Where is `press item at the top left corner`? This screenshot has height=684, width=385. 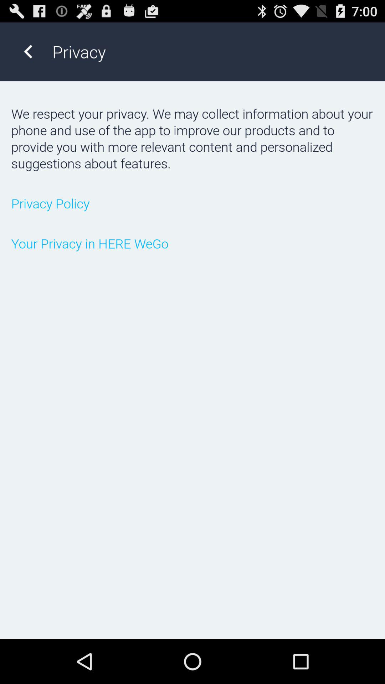
press item at the top left corner is located at coordinates (28, 51).